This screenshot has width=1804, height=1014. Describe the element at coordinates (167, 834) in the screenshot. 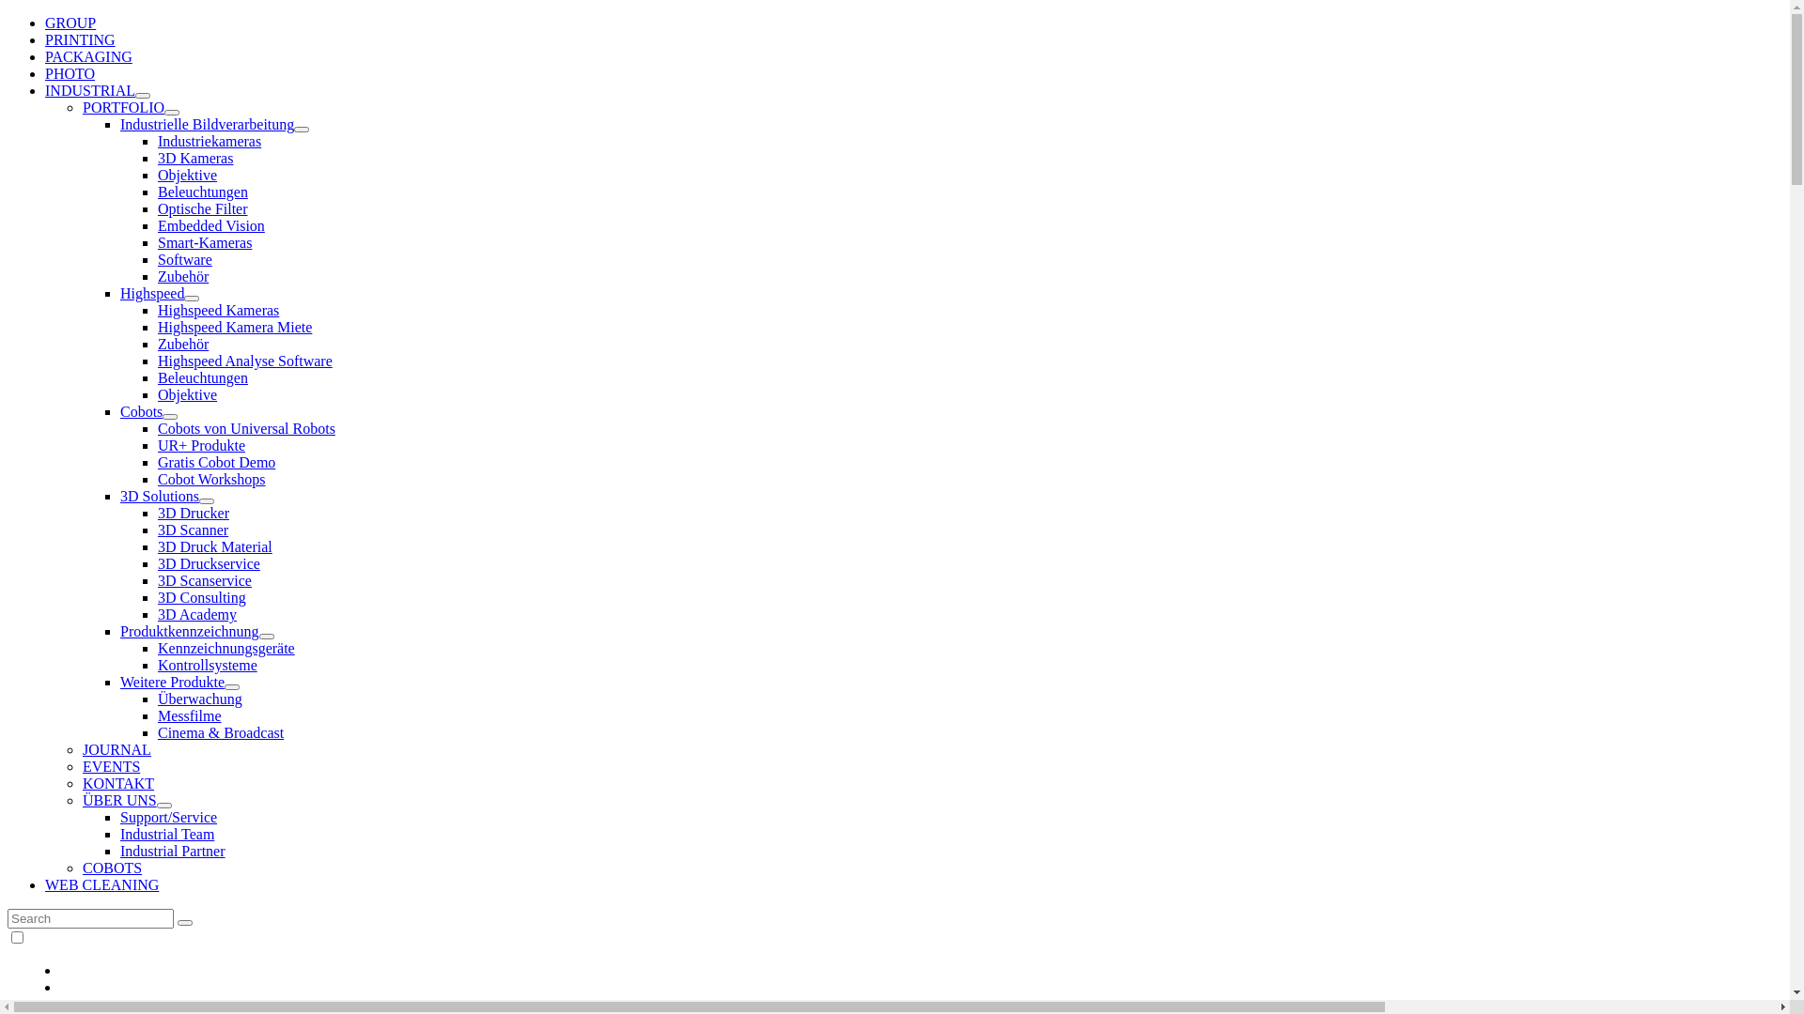

I see `Industrial Team` at that location.